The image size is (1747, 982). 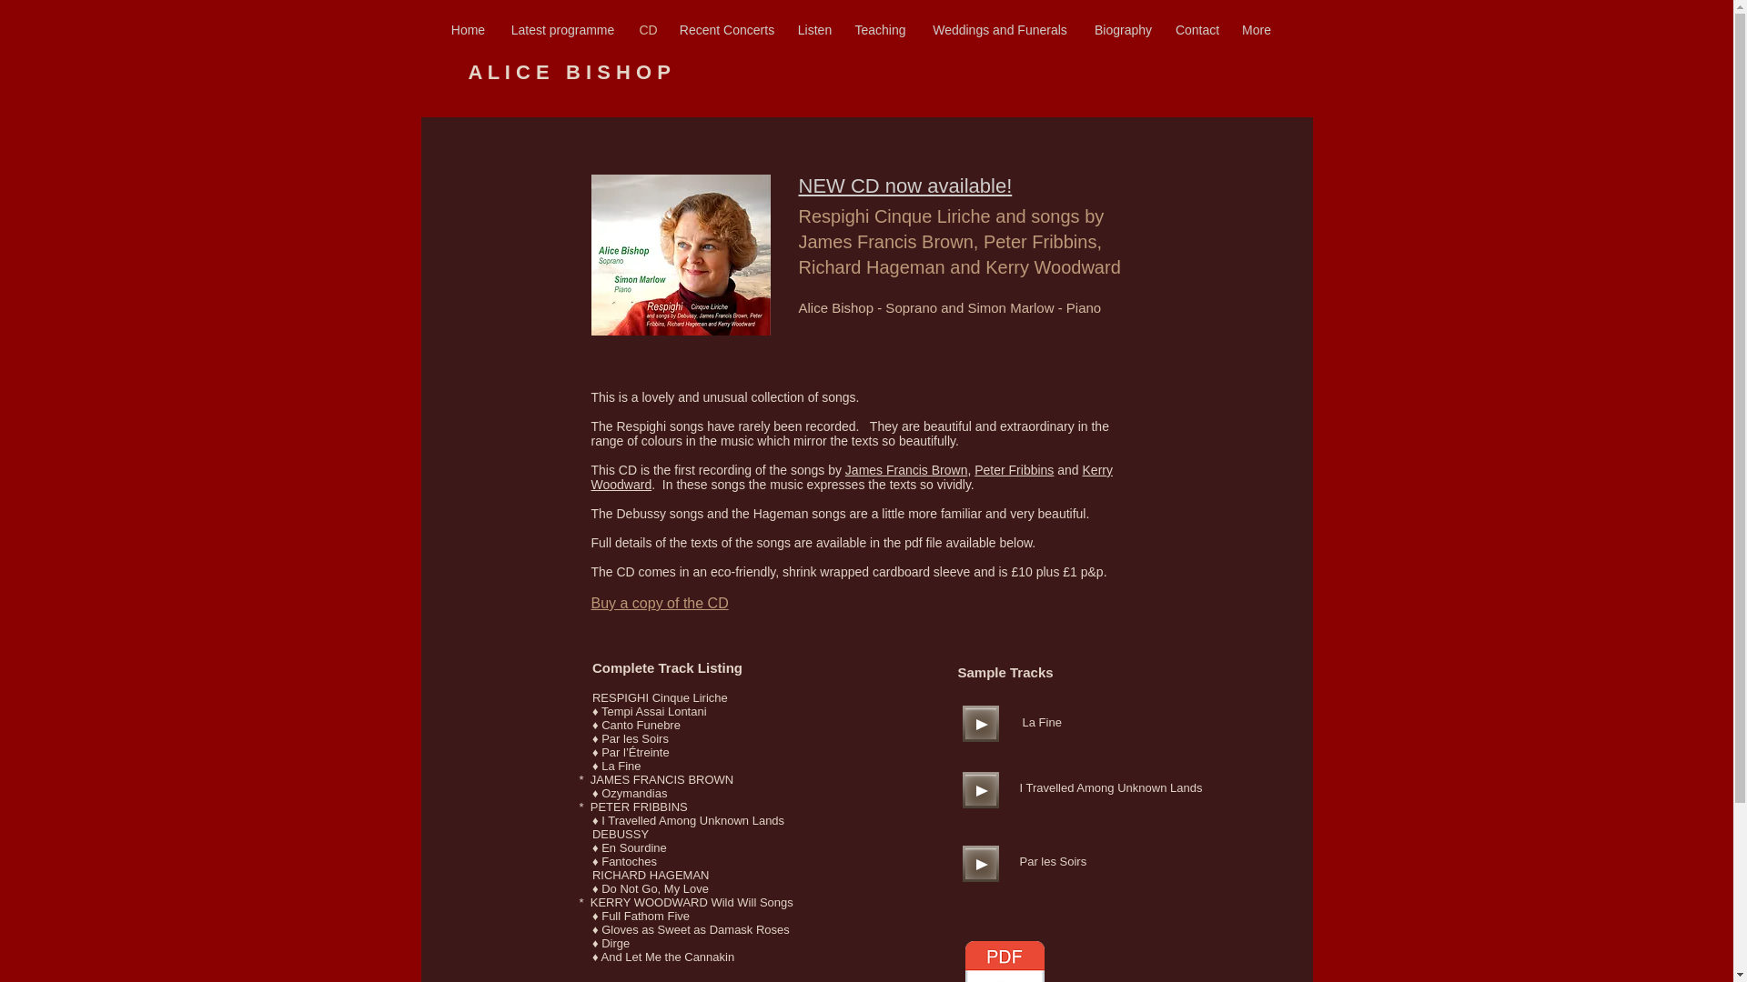 What do you see at coordinates (468, 29) in the screenshot?
I see `Home` at bounding box center [468, 29].